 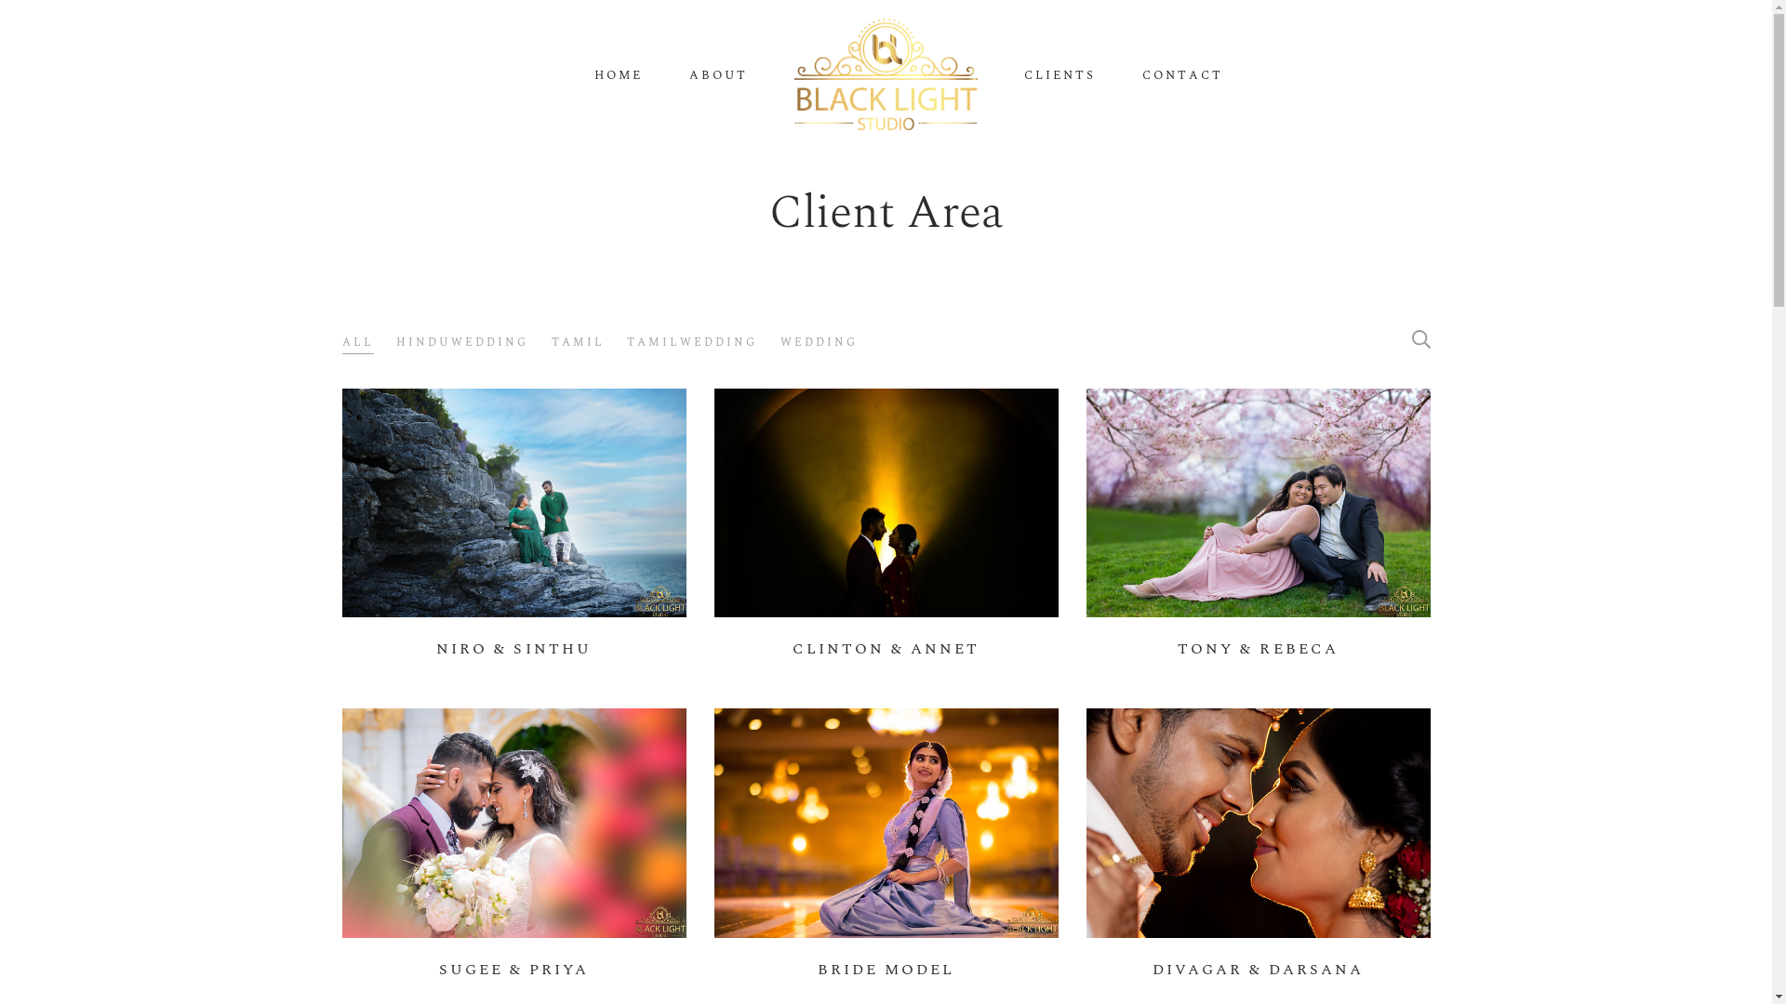 I want to click on HINDUWEDDING, so click(x=462, y=344).